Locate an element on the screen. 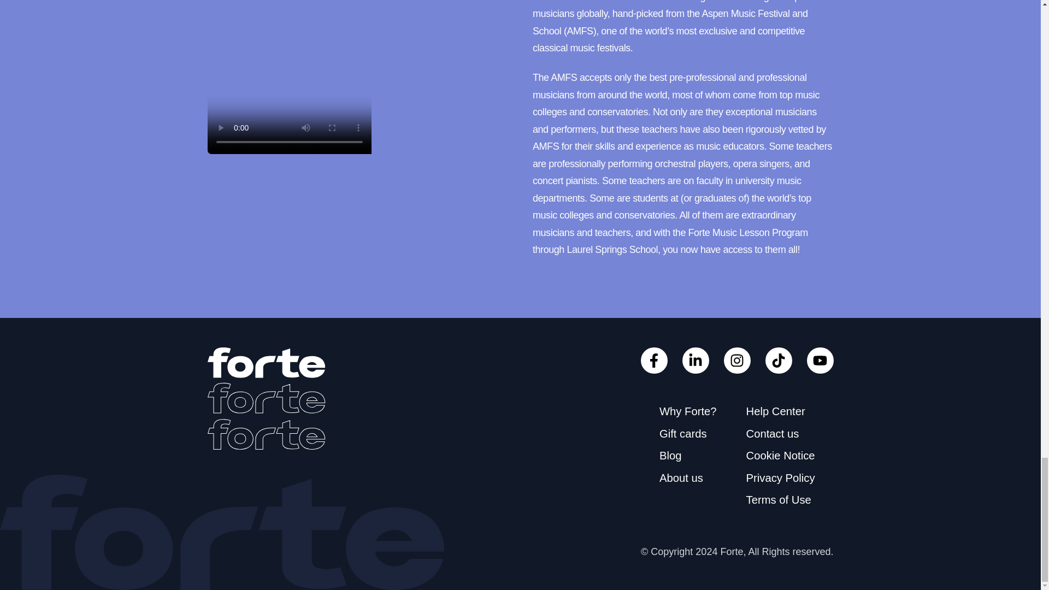 The height and width of the screenshot is (590, 1049). Facebook is located at coordinates (654, 361).